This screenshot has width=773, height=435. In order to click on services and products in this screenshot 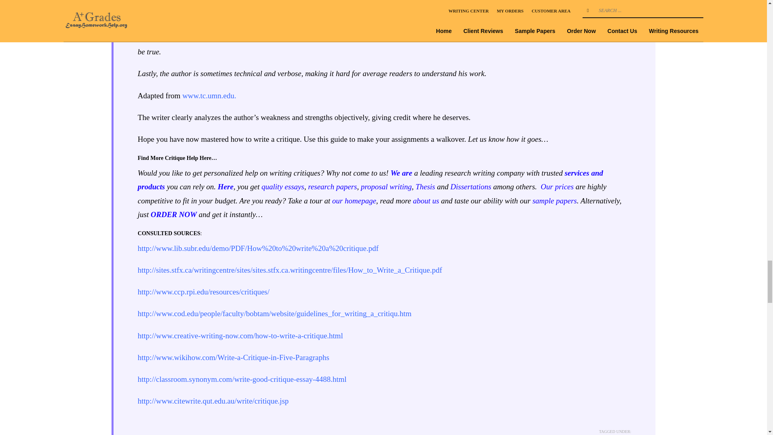, I will do `click(370, 180)`.